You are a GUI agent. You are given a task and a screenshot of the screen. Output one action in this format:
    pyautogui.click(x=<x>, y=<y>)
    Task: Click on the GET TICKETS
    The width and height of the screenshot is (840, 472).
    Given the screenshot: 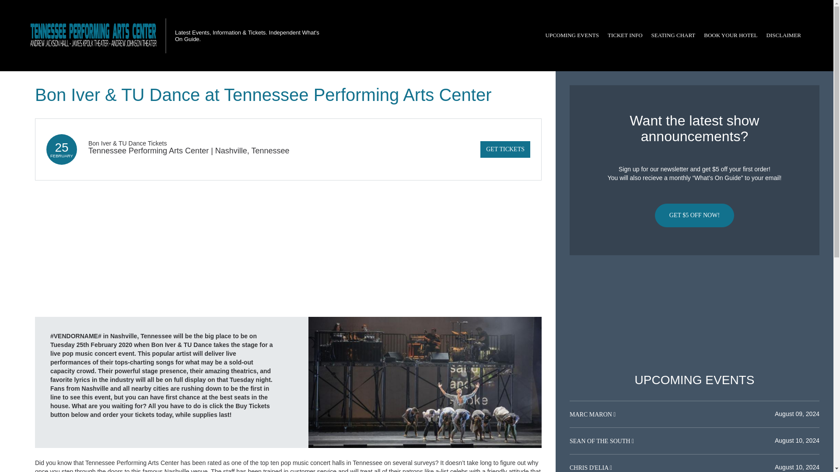 What is the action you would take?
    pyautogui.click(x=505, y=149)
    